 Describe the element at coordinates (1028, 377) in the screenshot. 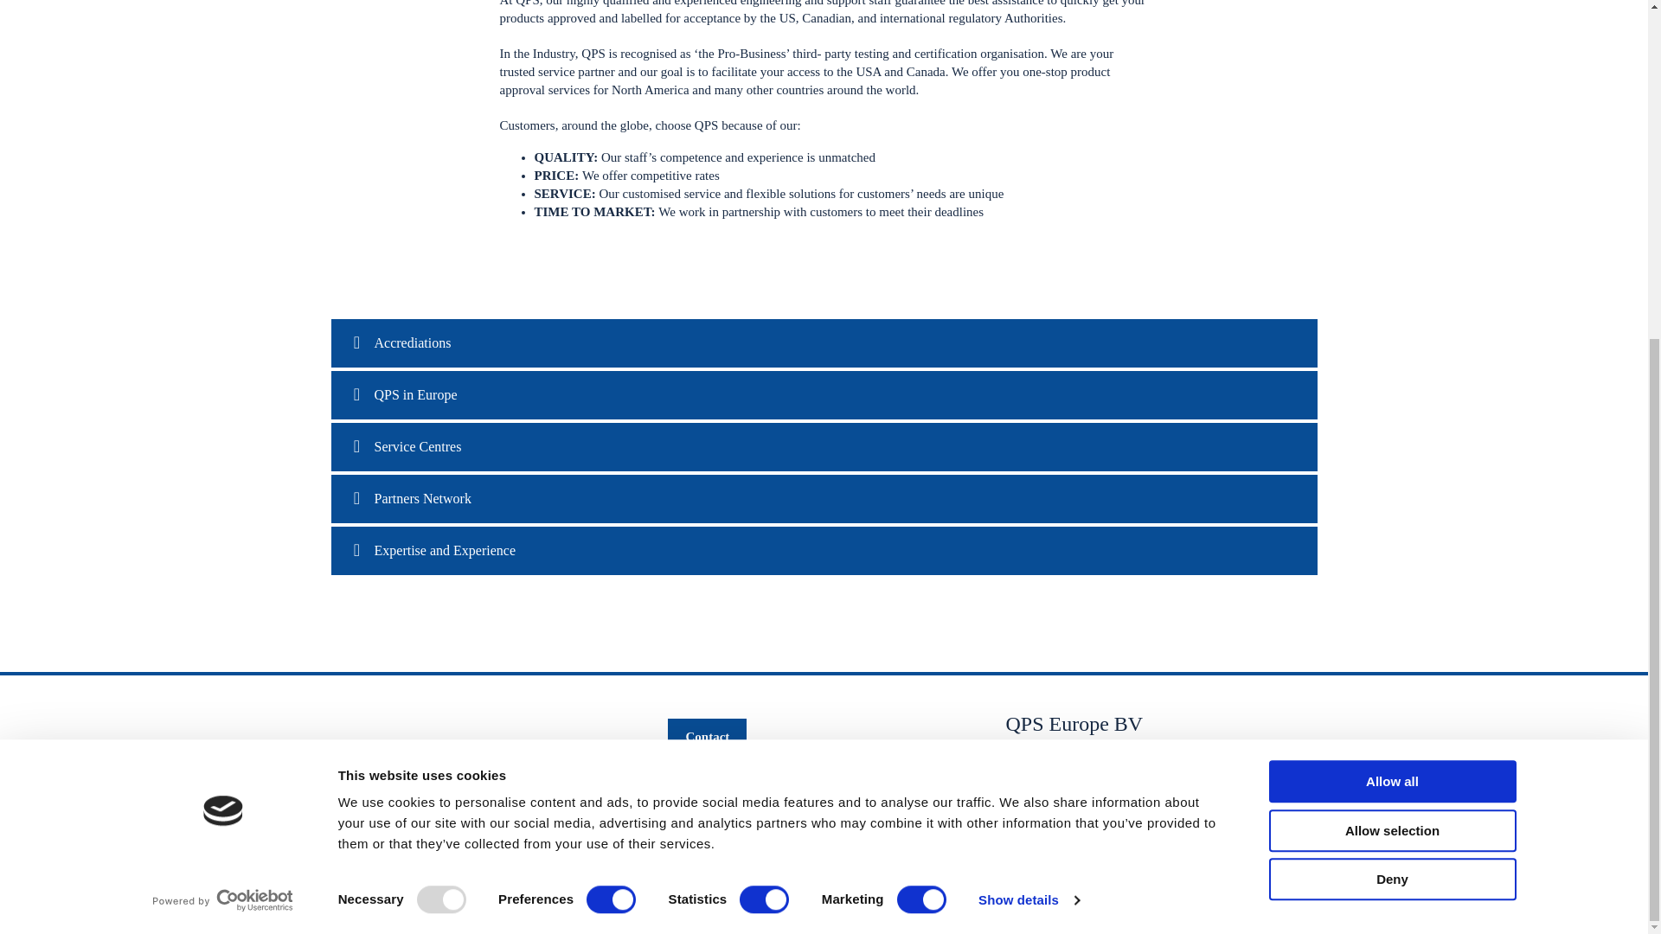

I see `Show details` at that location.